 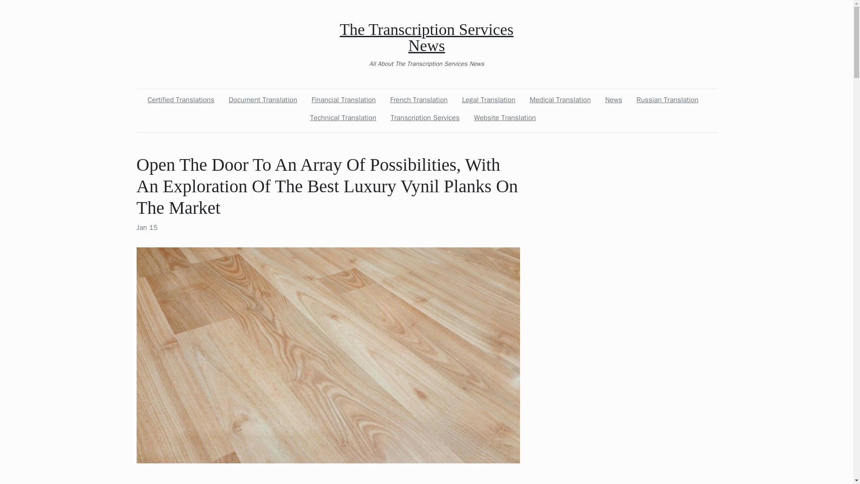 I want to click on Financial Translation, so click(x=343, y=100).